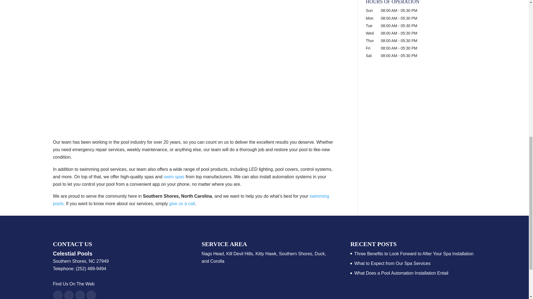 This screenshot has width=533, height=299. I want to click on Google My Business, so click(80, 295).